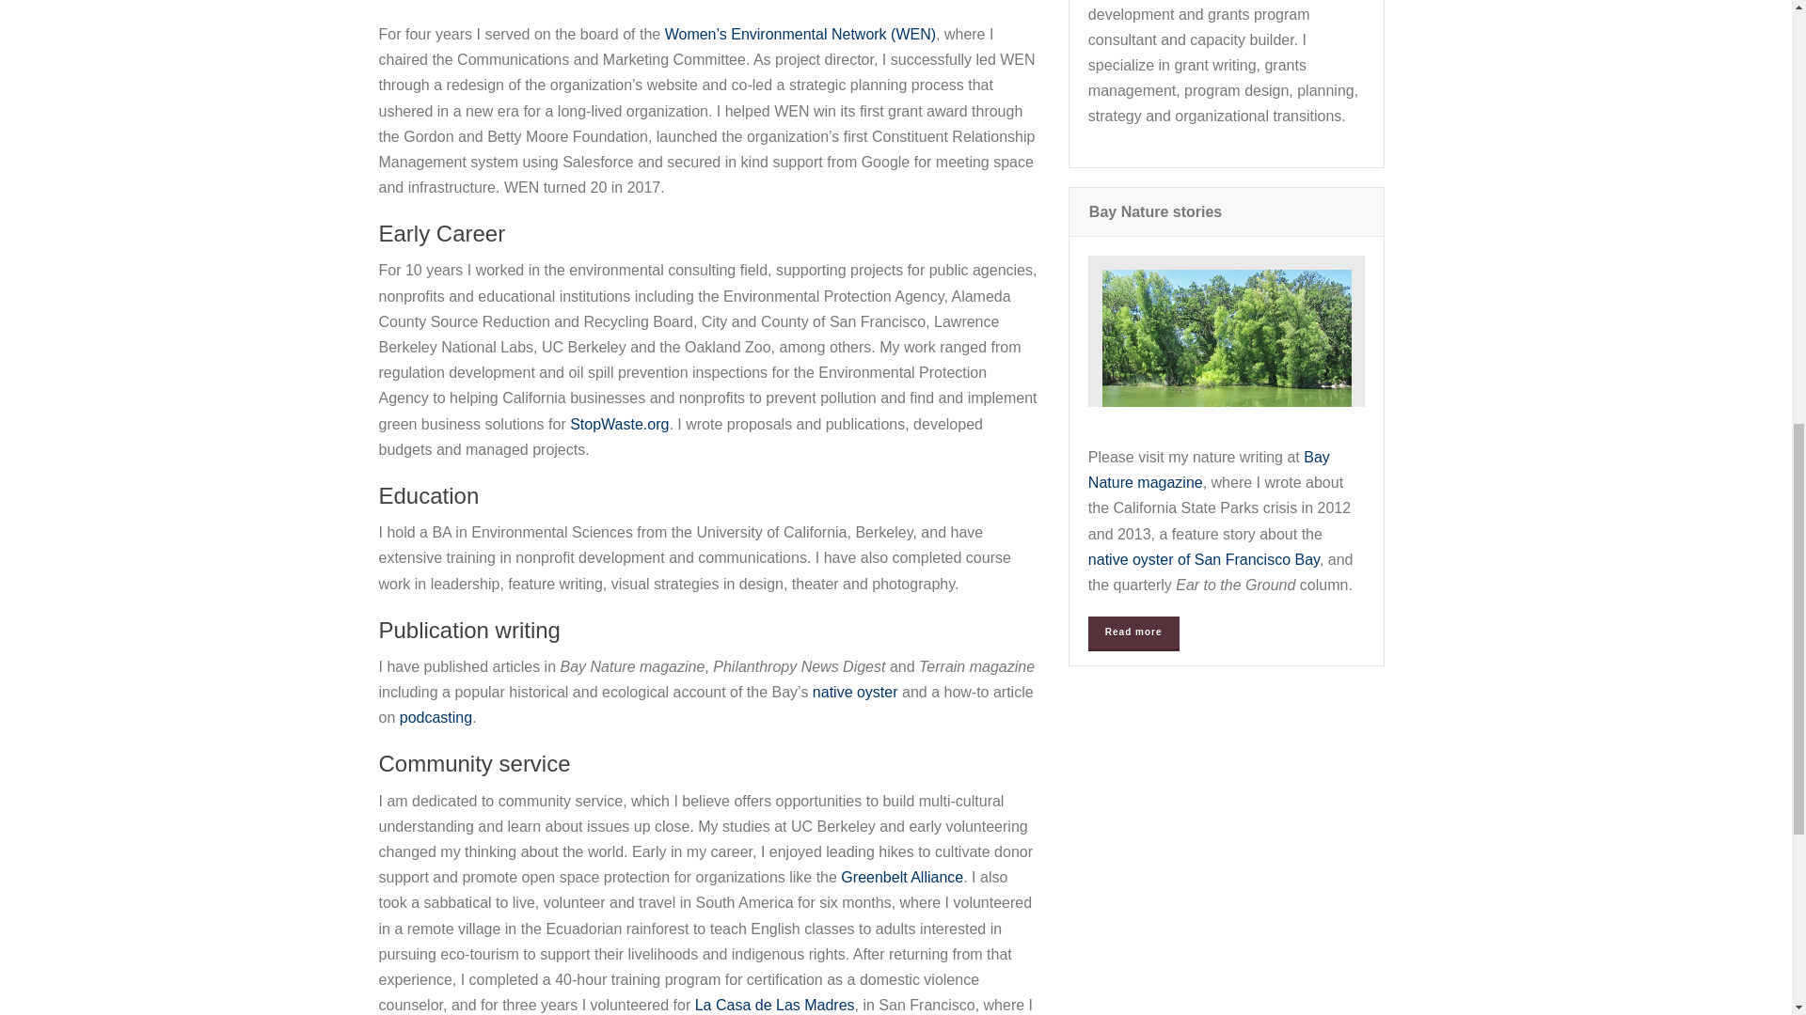 This screenshot has width=1806, height=1015. I want to click on Bay Nature magazine, so click(1209, 470).